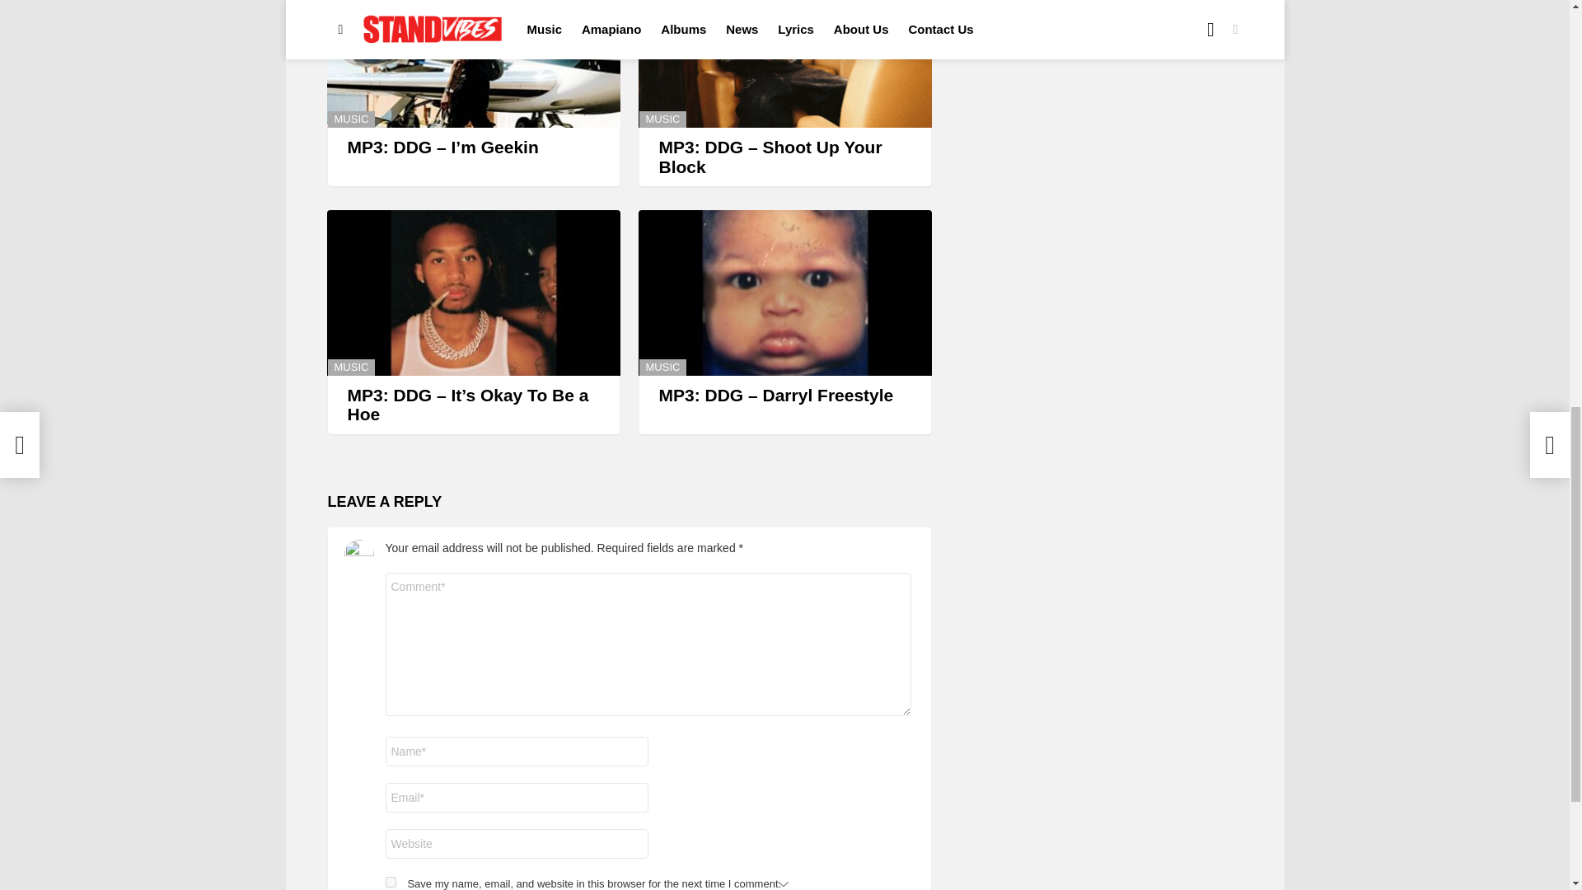 The width and height of the screenshot is (1582, 890). What do you see at coordinates (391, 882) in the screenshot?
I see `yes` at bounding box center [391, 882].